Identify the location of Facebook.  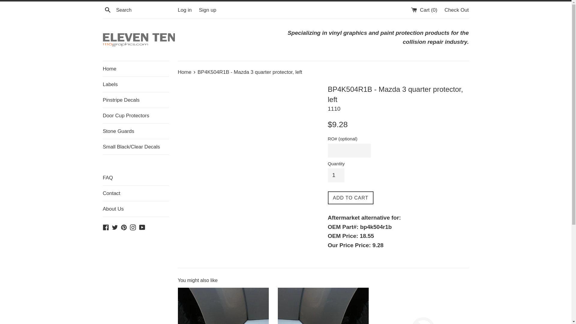
(106, 227).